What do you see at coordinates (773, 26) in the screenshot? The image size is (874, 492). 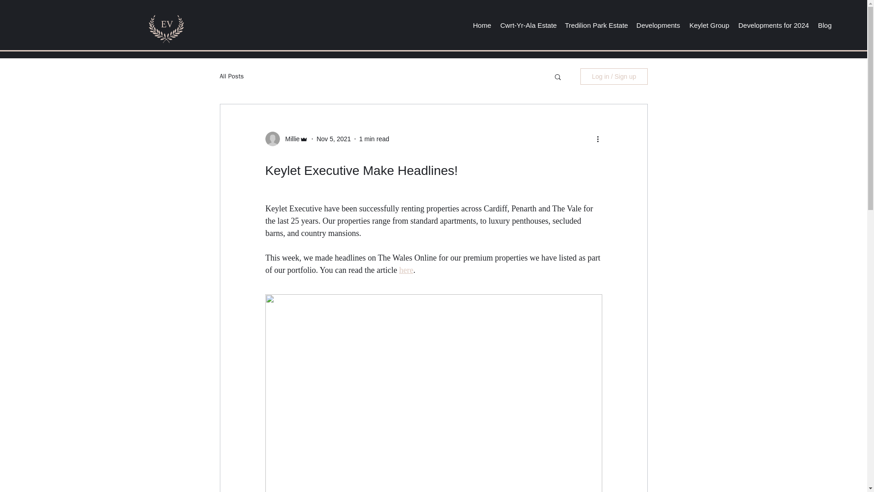 I see `Developments for 2024` at bounding box center [773, 26].